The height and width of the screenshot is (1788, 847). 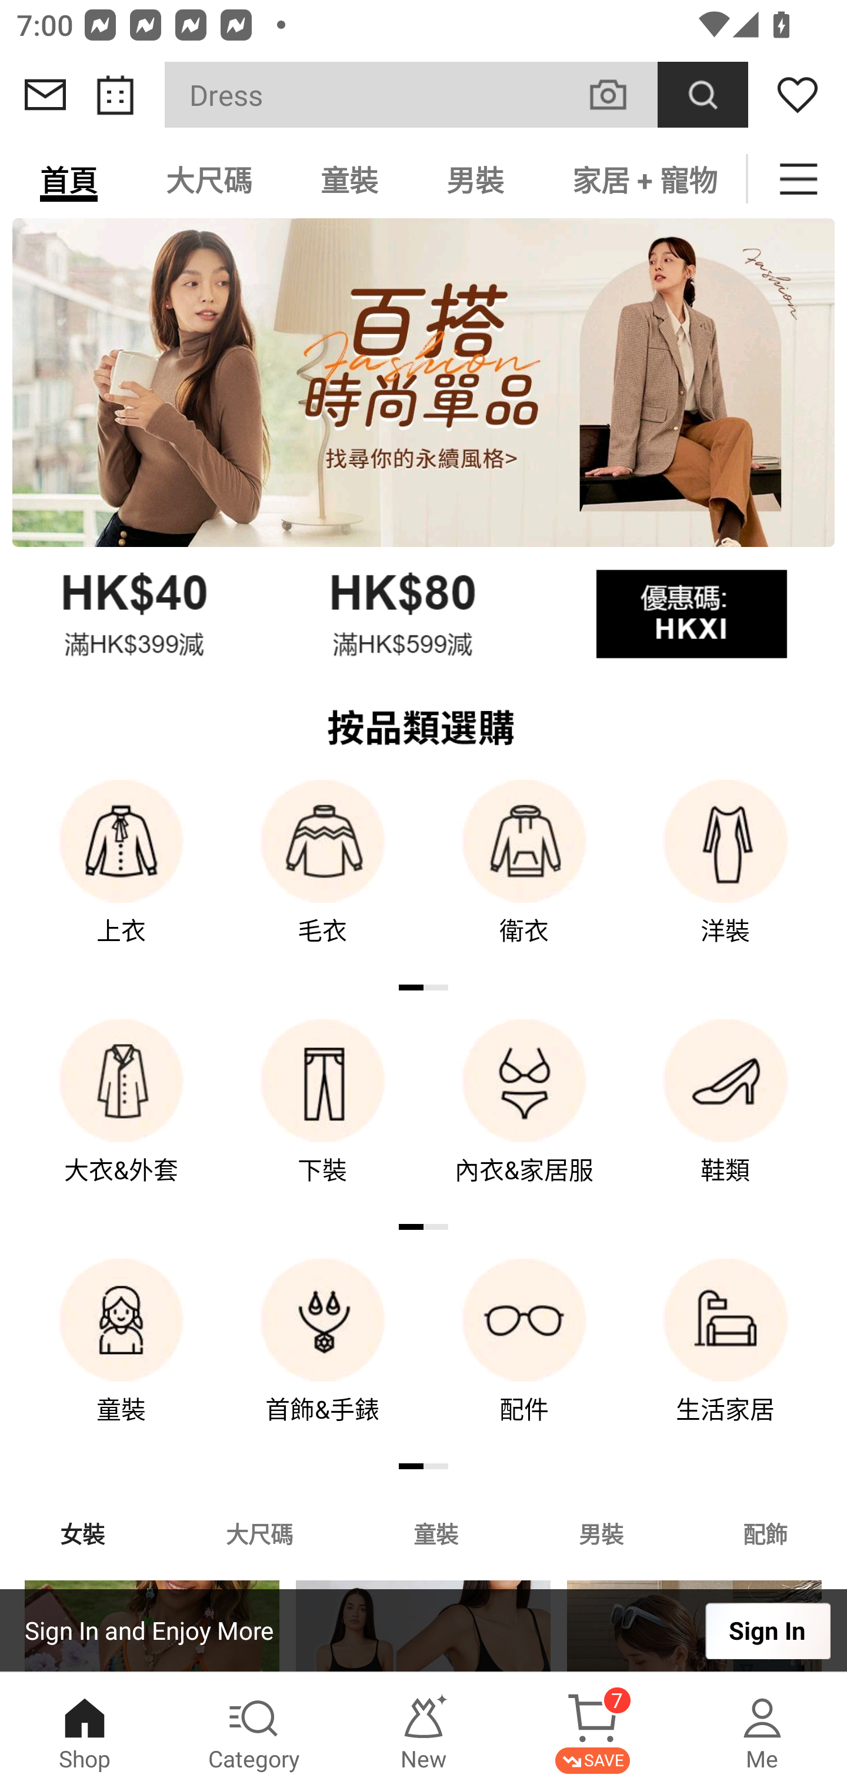 I want to click on 男裝, so click(x=601, y=1533).